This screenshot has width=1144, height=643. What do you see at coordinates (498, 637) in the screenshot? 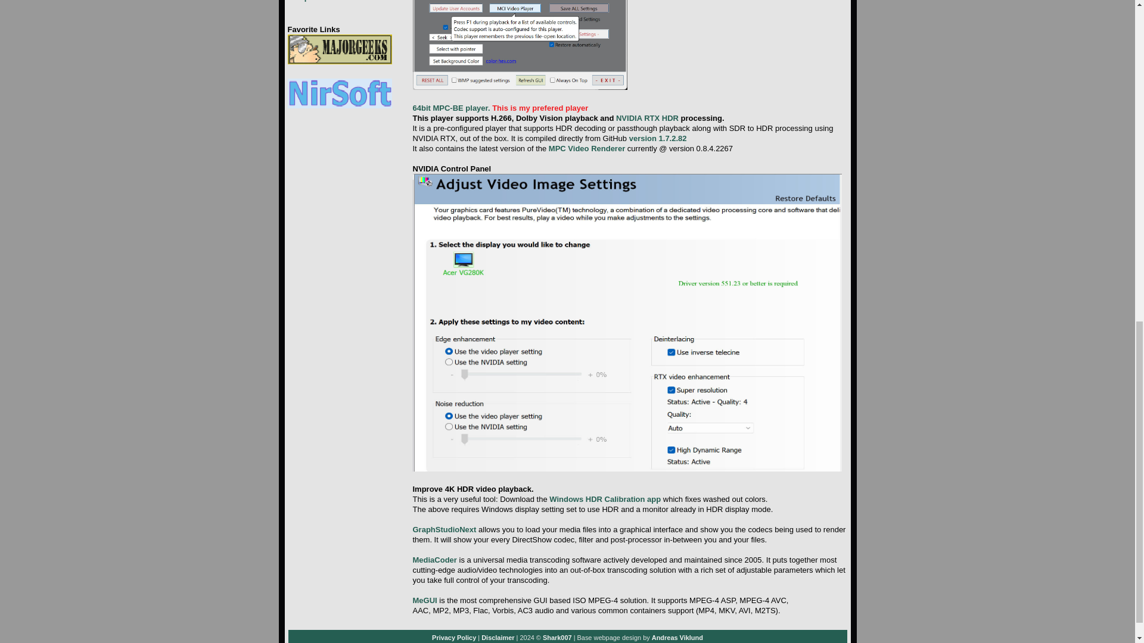
I see `Disclaimer` at bounding box center [498, 637].